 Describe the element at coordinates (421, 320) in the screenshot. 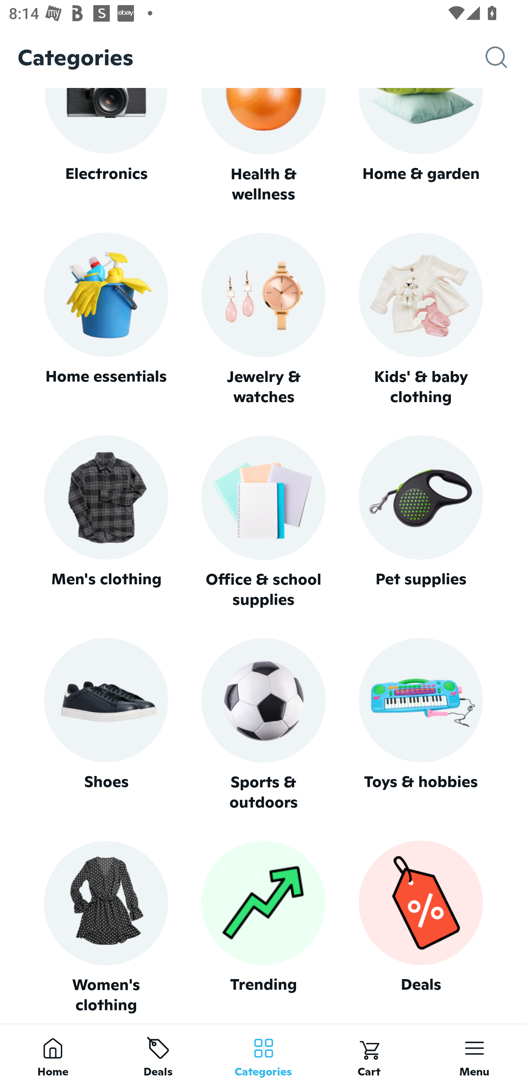

I see `Kids' & baby clothing` at that location.